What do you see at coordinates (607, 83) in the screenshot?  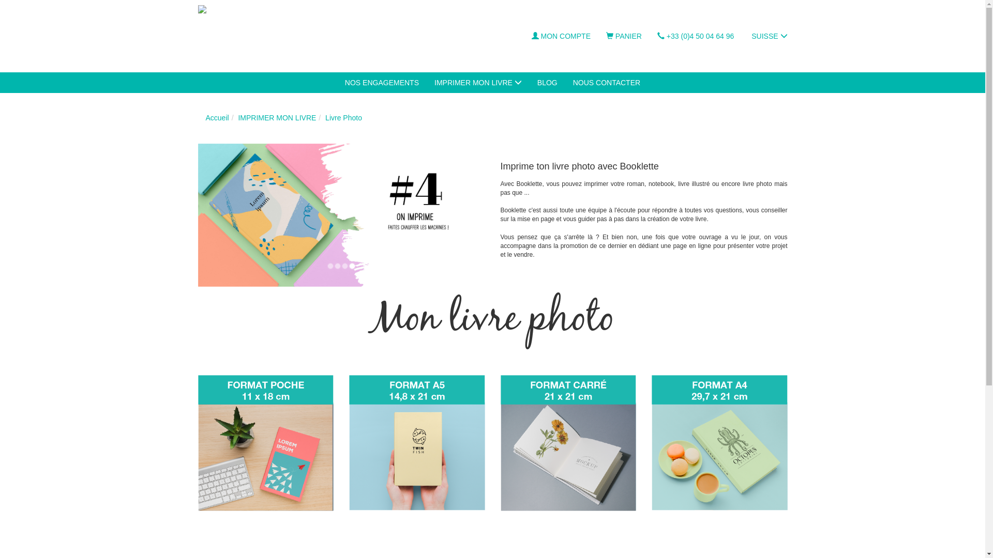 I see `NOUS CONTACTER` at bounding box center [607, 83].